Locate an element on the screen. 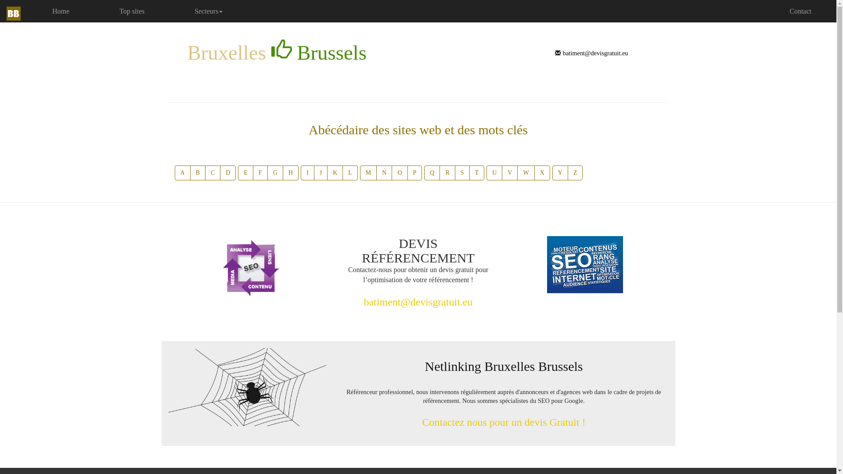  Q is located at coordinates (432, 173).